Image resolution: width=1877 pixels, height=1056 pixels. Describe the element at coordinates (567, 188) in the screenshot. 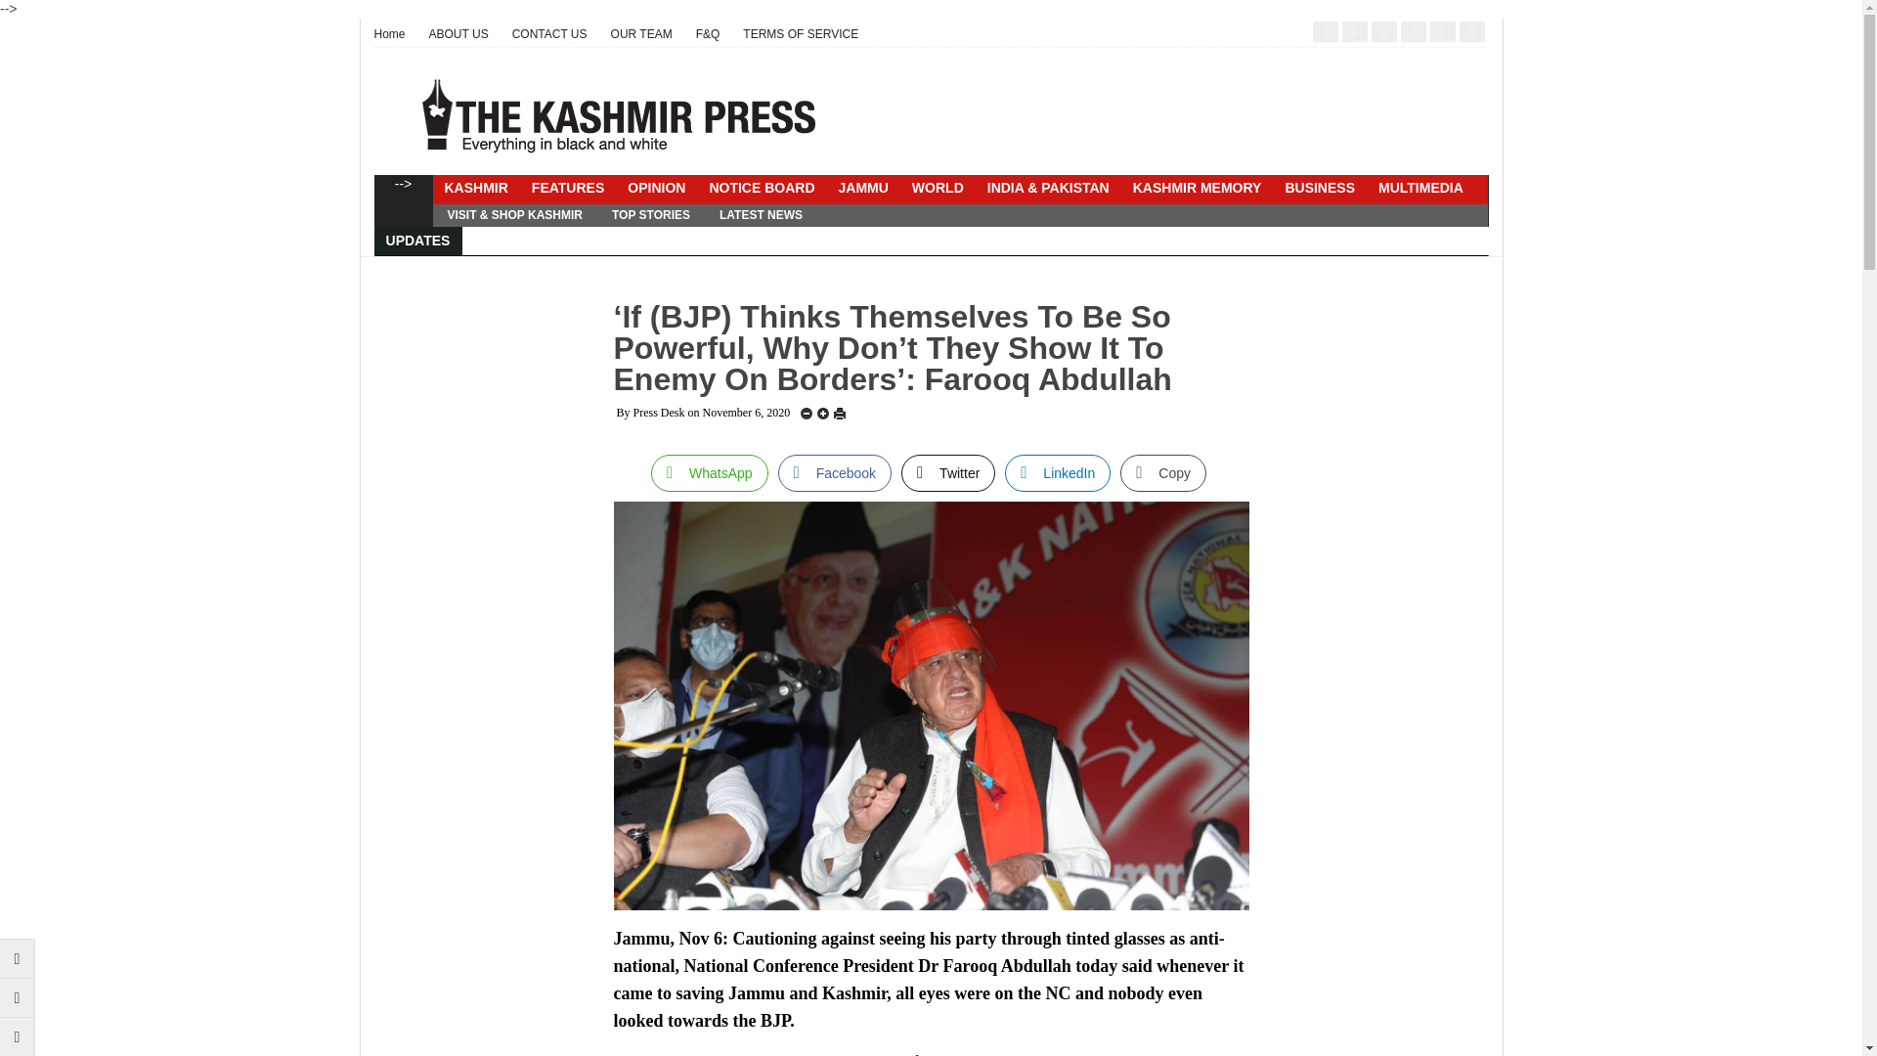

I see `FEATURES` at that location.